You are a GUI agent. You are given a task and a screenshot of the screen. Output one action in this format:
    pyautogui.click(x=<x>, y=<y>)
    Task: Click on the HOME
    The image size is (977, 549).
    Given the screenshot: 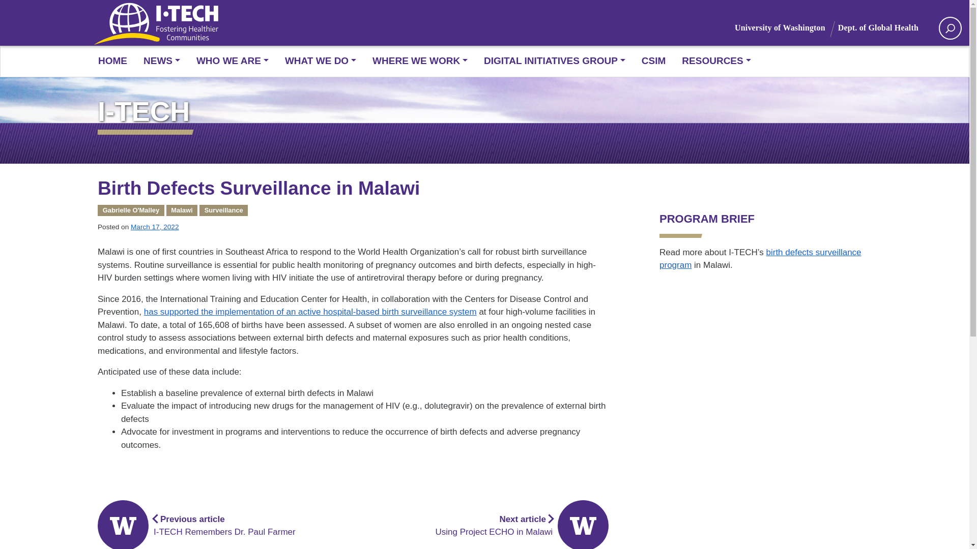 What is the action you would take?
    pyautogui.click(x=117, y=61)
    